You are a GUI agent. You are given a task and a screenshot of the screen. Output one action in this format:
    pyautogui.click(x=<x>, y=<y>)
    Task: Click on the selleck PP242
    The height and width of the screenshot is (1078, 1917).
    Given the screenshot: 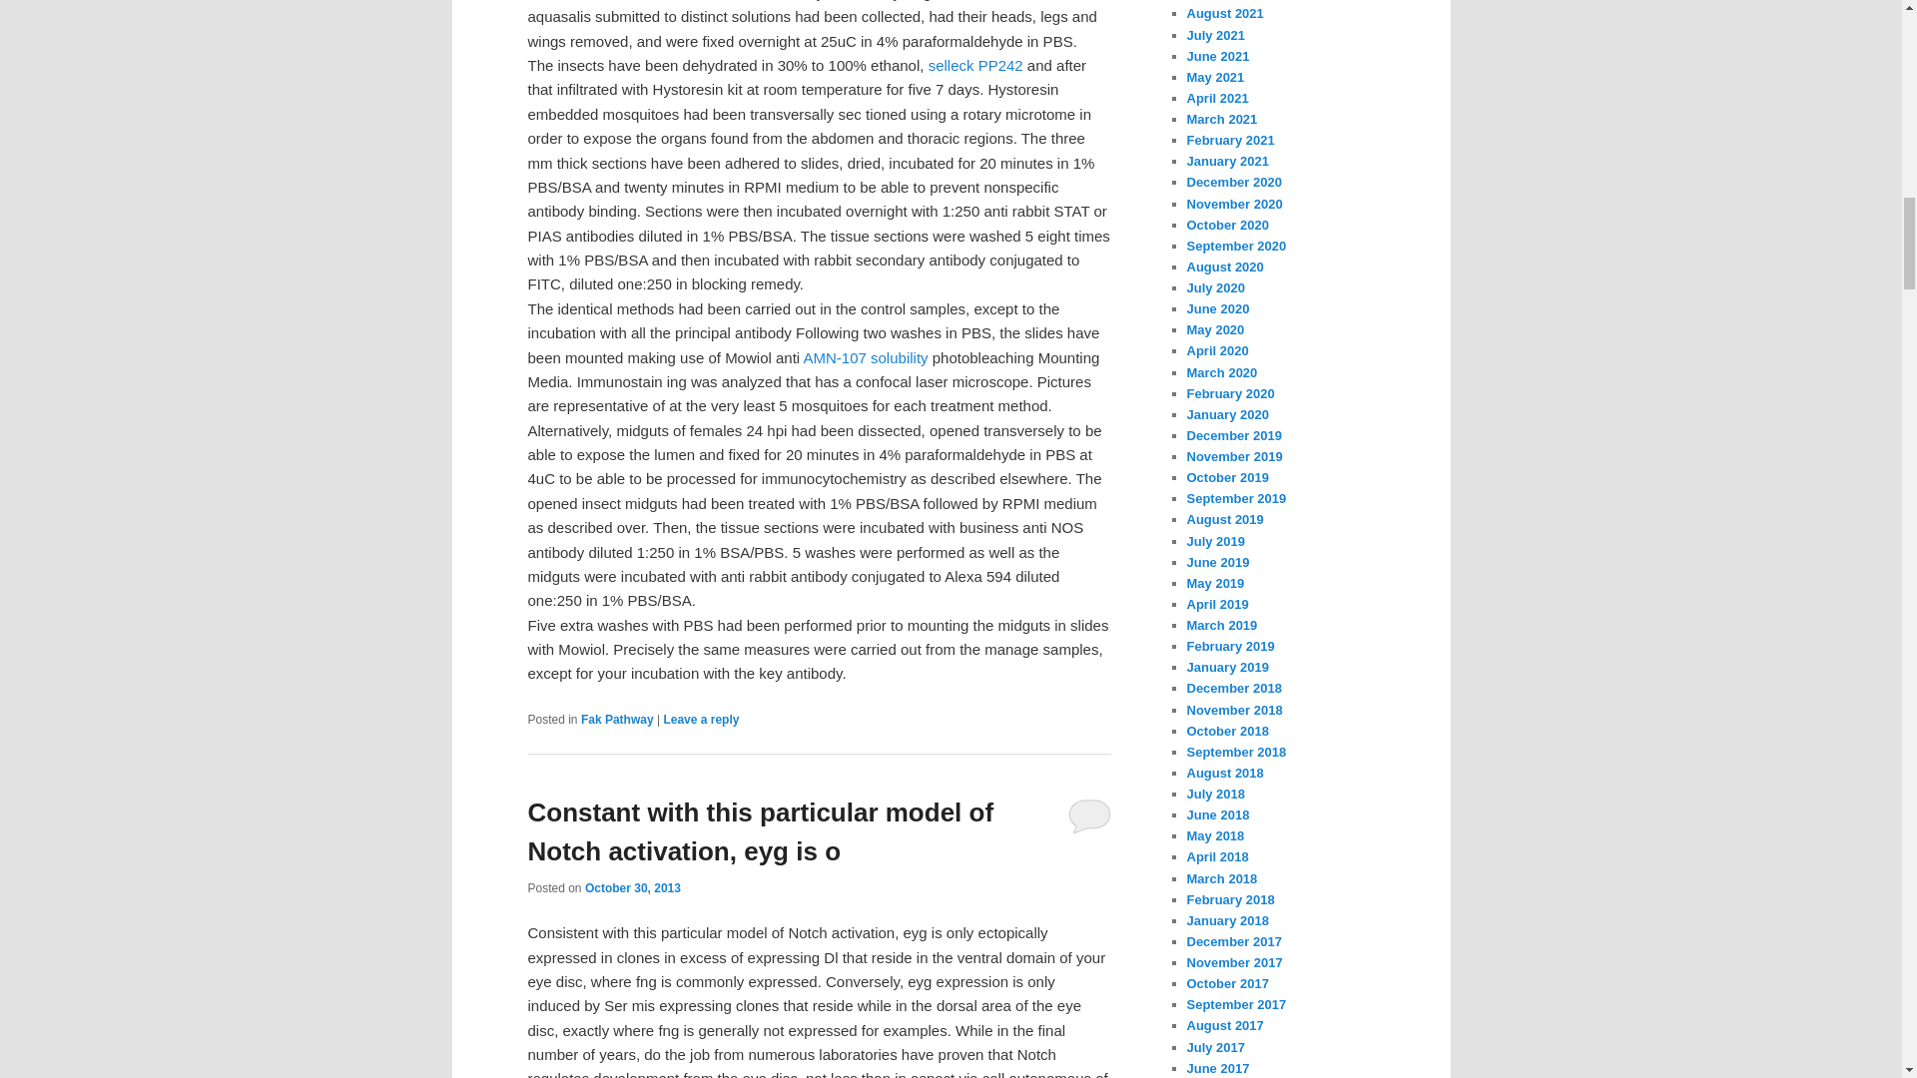 What is the action you would take?
    pyautogui.click(x=975, y=66)
    